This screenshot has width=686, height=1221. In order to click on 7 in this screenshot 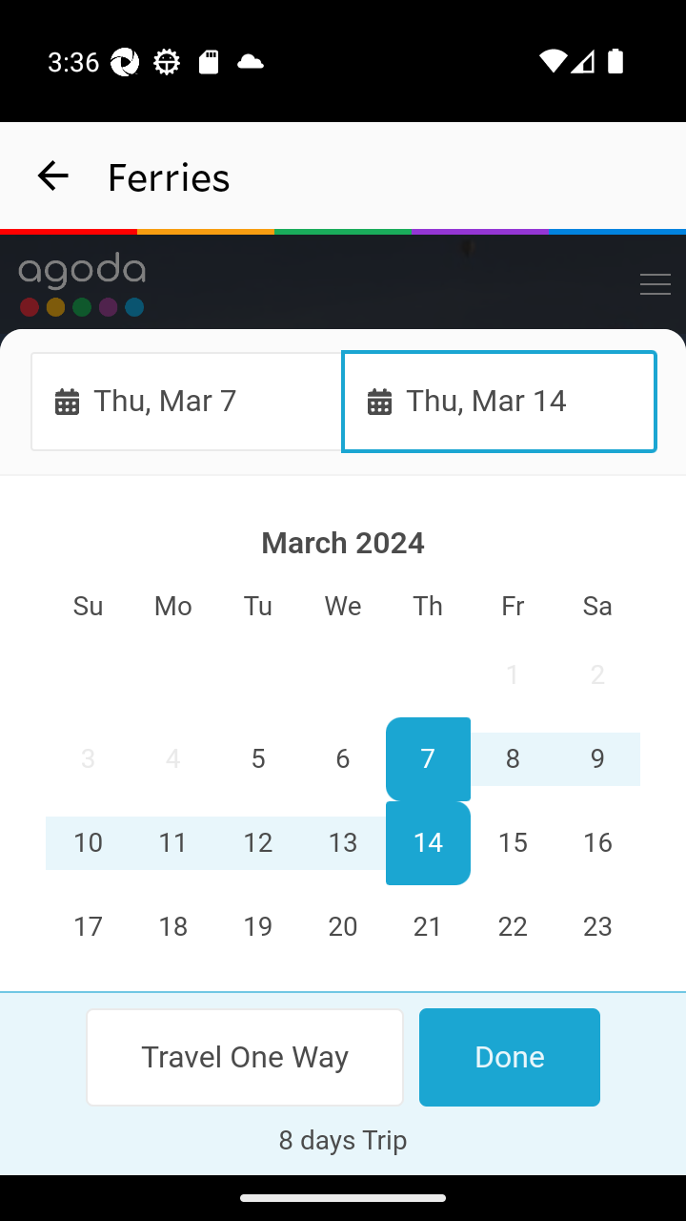, I will do `click(427, 760)`.